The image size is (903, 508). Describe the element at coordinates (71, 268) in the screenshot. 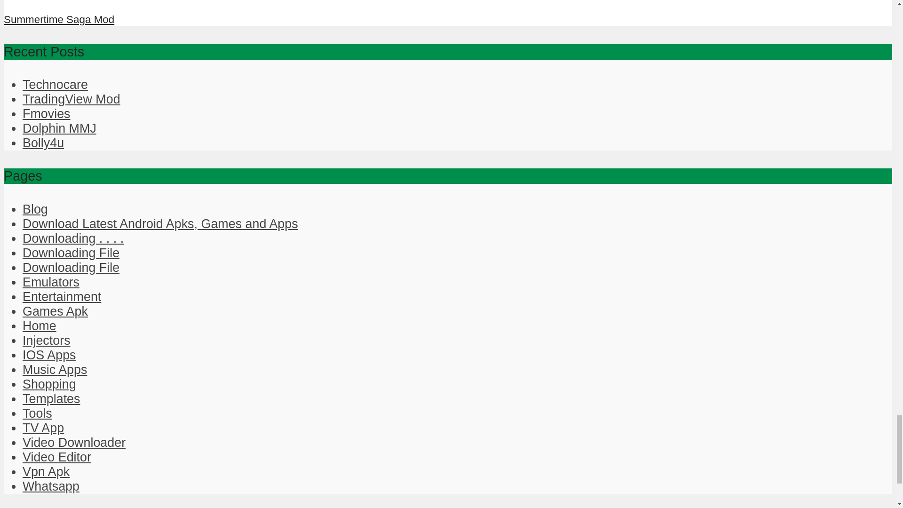

I see `Downloading File` at that location.